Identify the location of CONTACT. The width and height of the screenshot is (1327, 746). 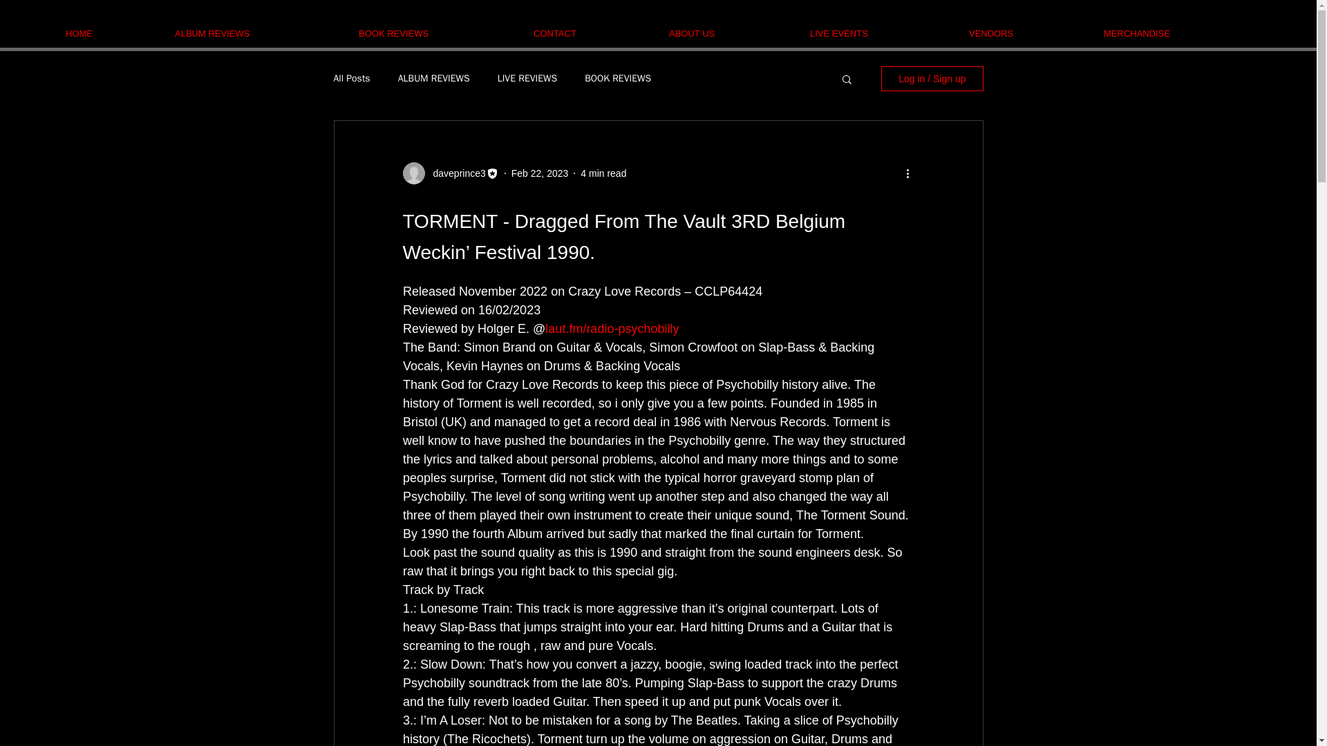
(590, 33).